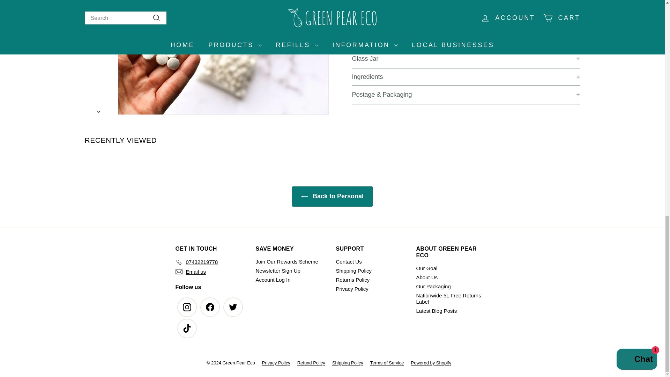 The image size is (670, 377). Describe the element at coordinates (233, 307) in the screenshot. I see `Green Pear Eco on Twitter` at that location.